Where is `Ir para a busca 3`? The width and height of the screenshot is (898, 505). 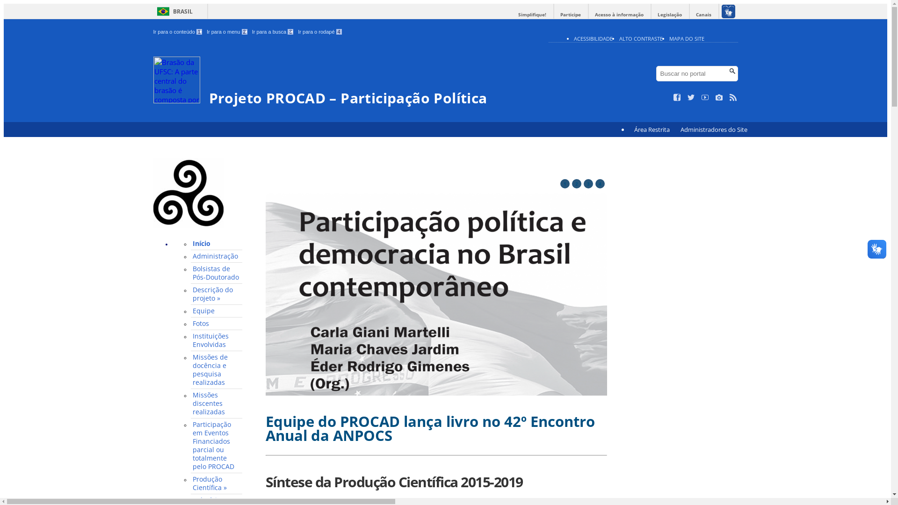
Ir para a busca 3 is located at coordinates (273, 32).